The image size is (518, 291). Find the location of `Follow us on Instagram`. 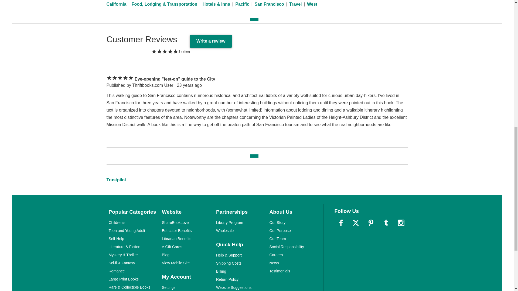

Follow us on Instagram is located at coordinates (401, 223).